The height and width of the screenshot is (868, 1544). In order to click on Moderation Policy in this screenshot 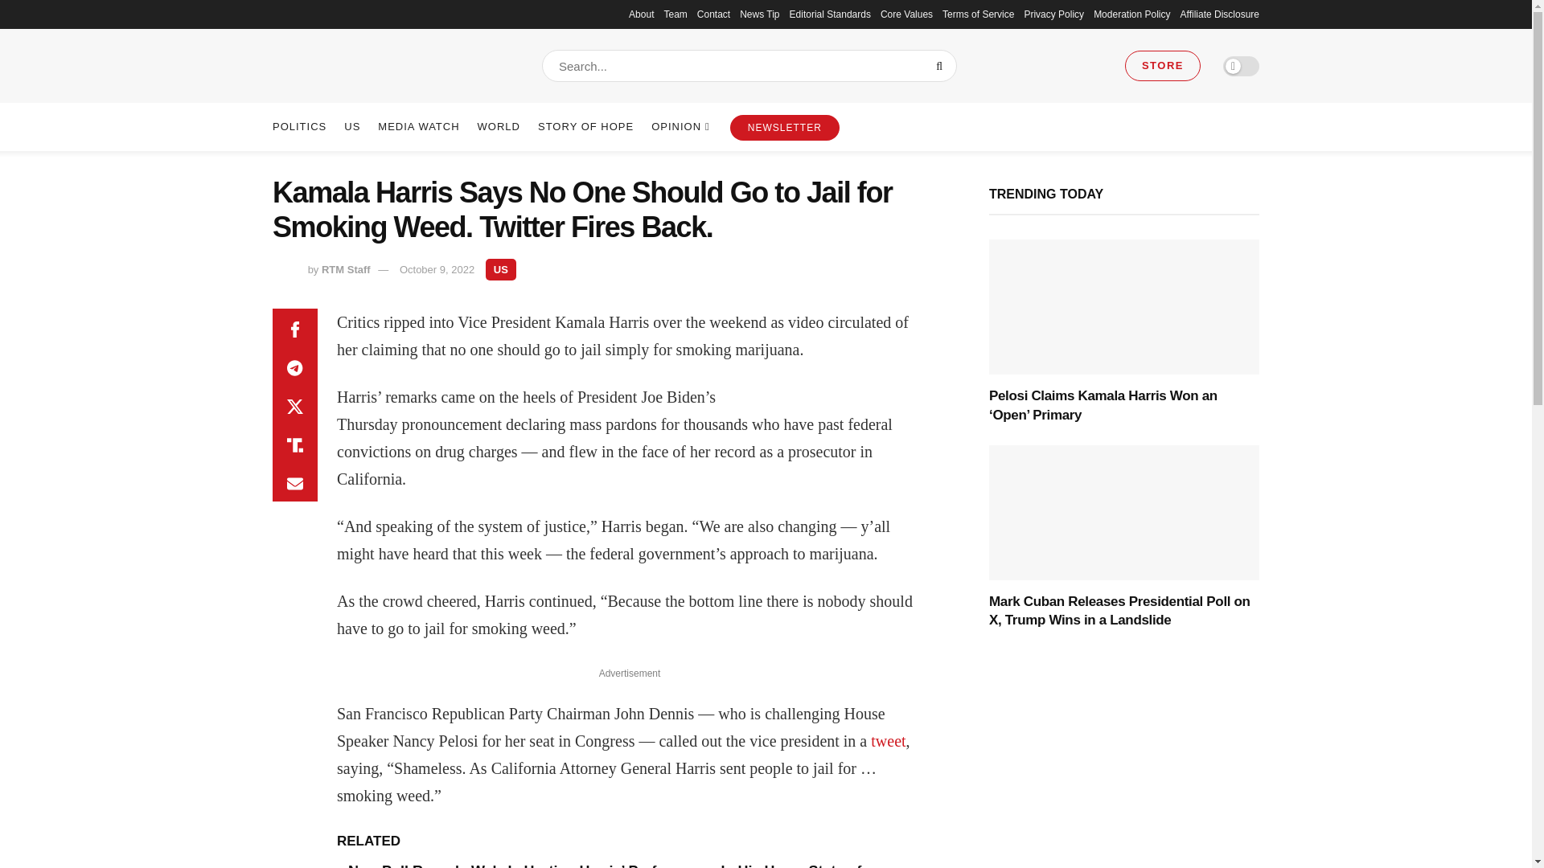, I will do `click(1131, 14)`.